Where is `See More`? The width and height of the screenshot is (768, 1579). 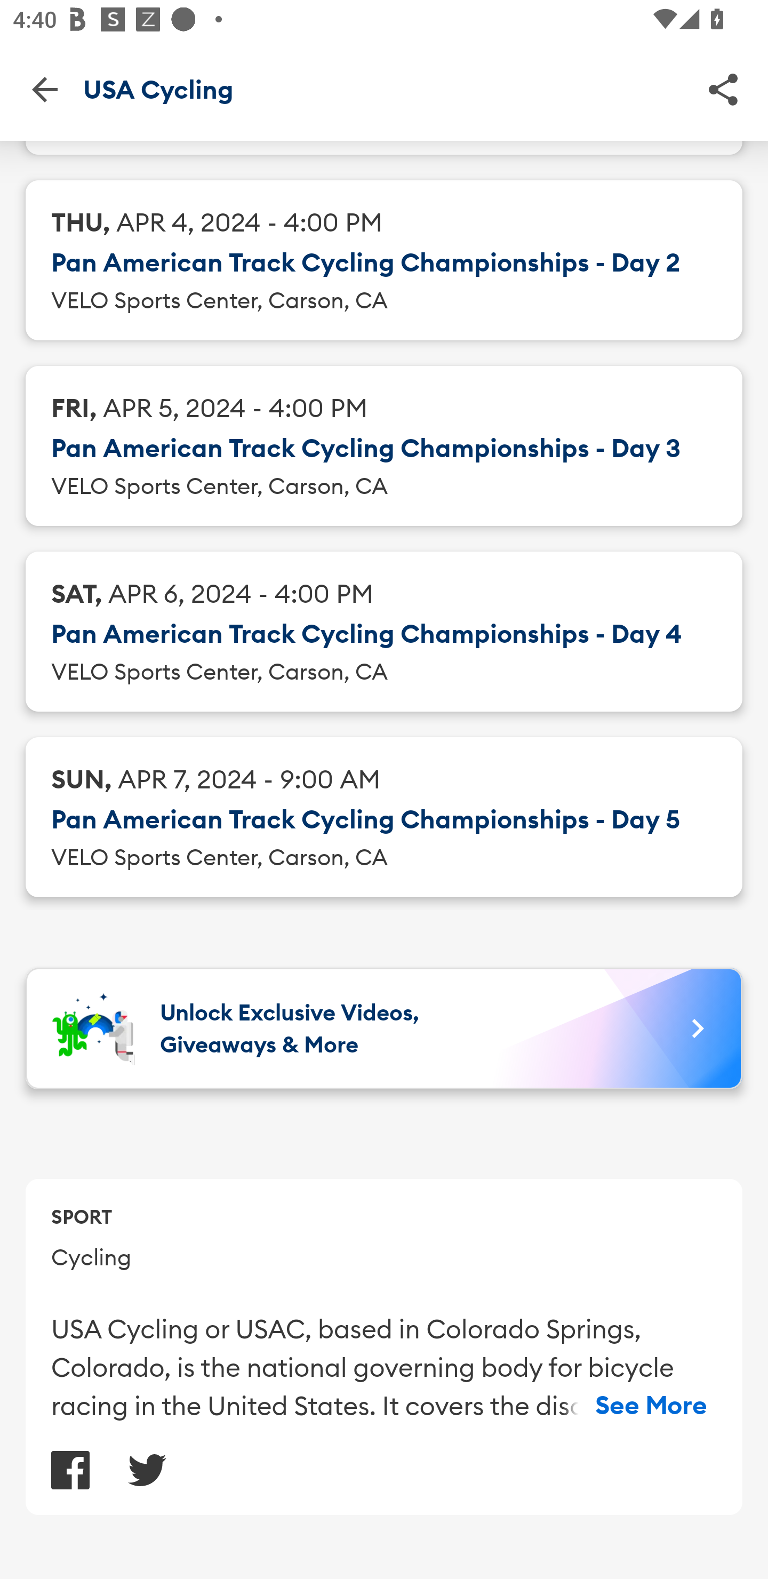
See More is located at coordinates (651, 1406).